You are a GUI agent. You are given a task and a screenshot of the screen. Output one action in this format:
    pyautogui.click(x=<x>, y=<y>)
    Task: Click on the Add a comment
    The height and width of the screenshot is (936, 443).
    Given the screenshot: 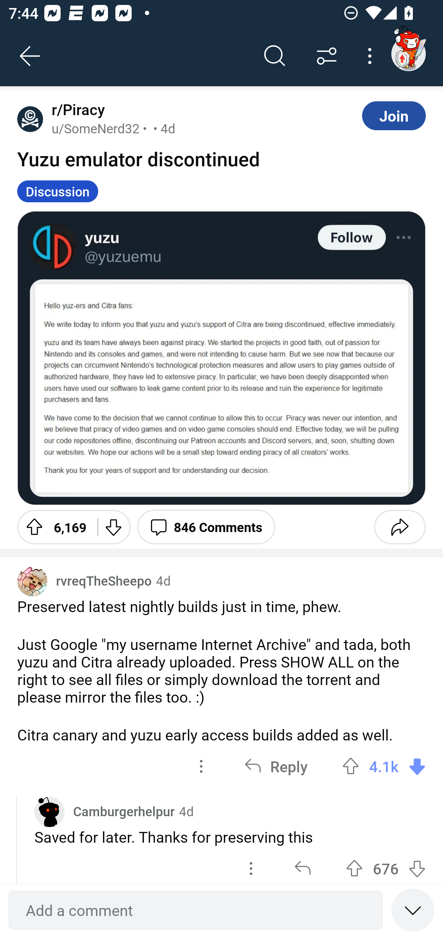 What is the action you would take?
    pyautogui.click(x=196, y=910)
    